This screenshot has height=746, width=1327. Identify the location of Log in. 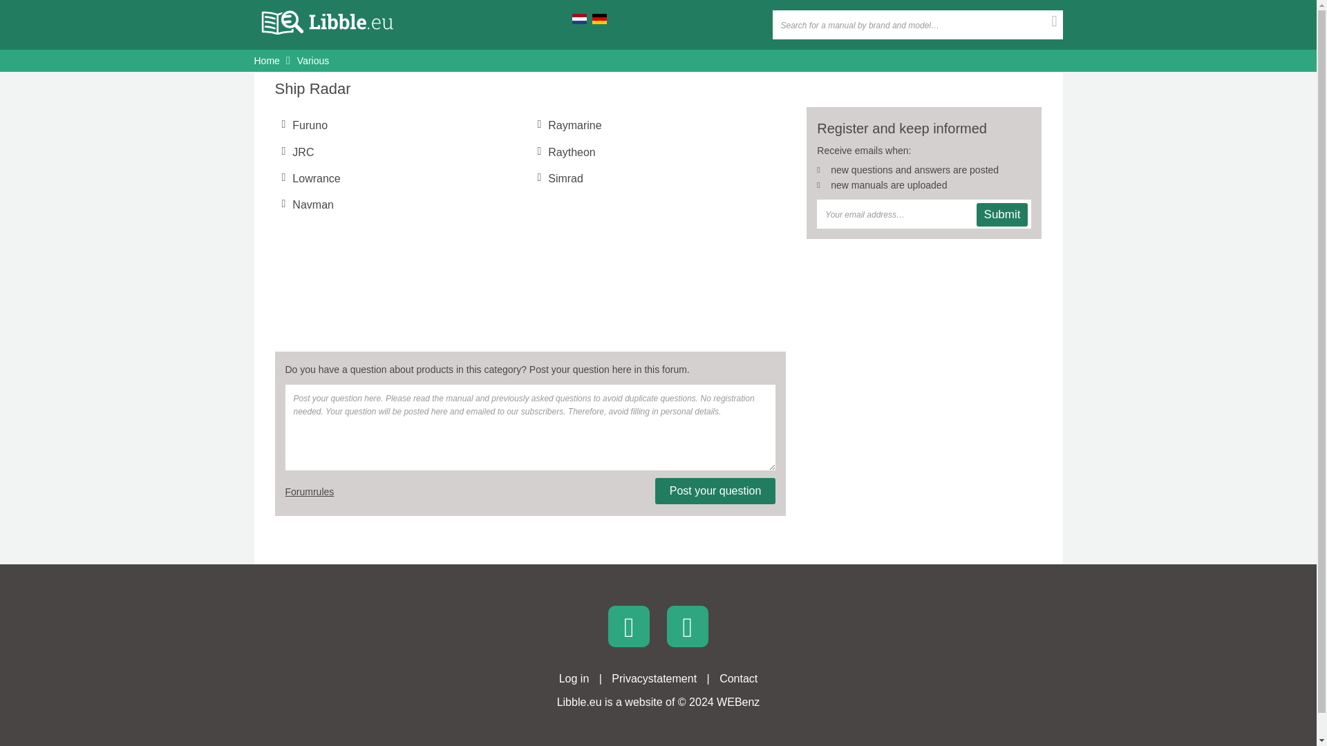
(574, 678).